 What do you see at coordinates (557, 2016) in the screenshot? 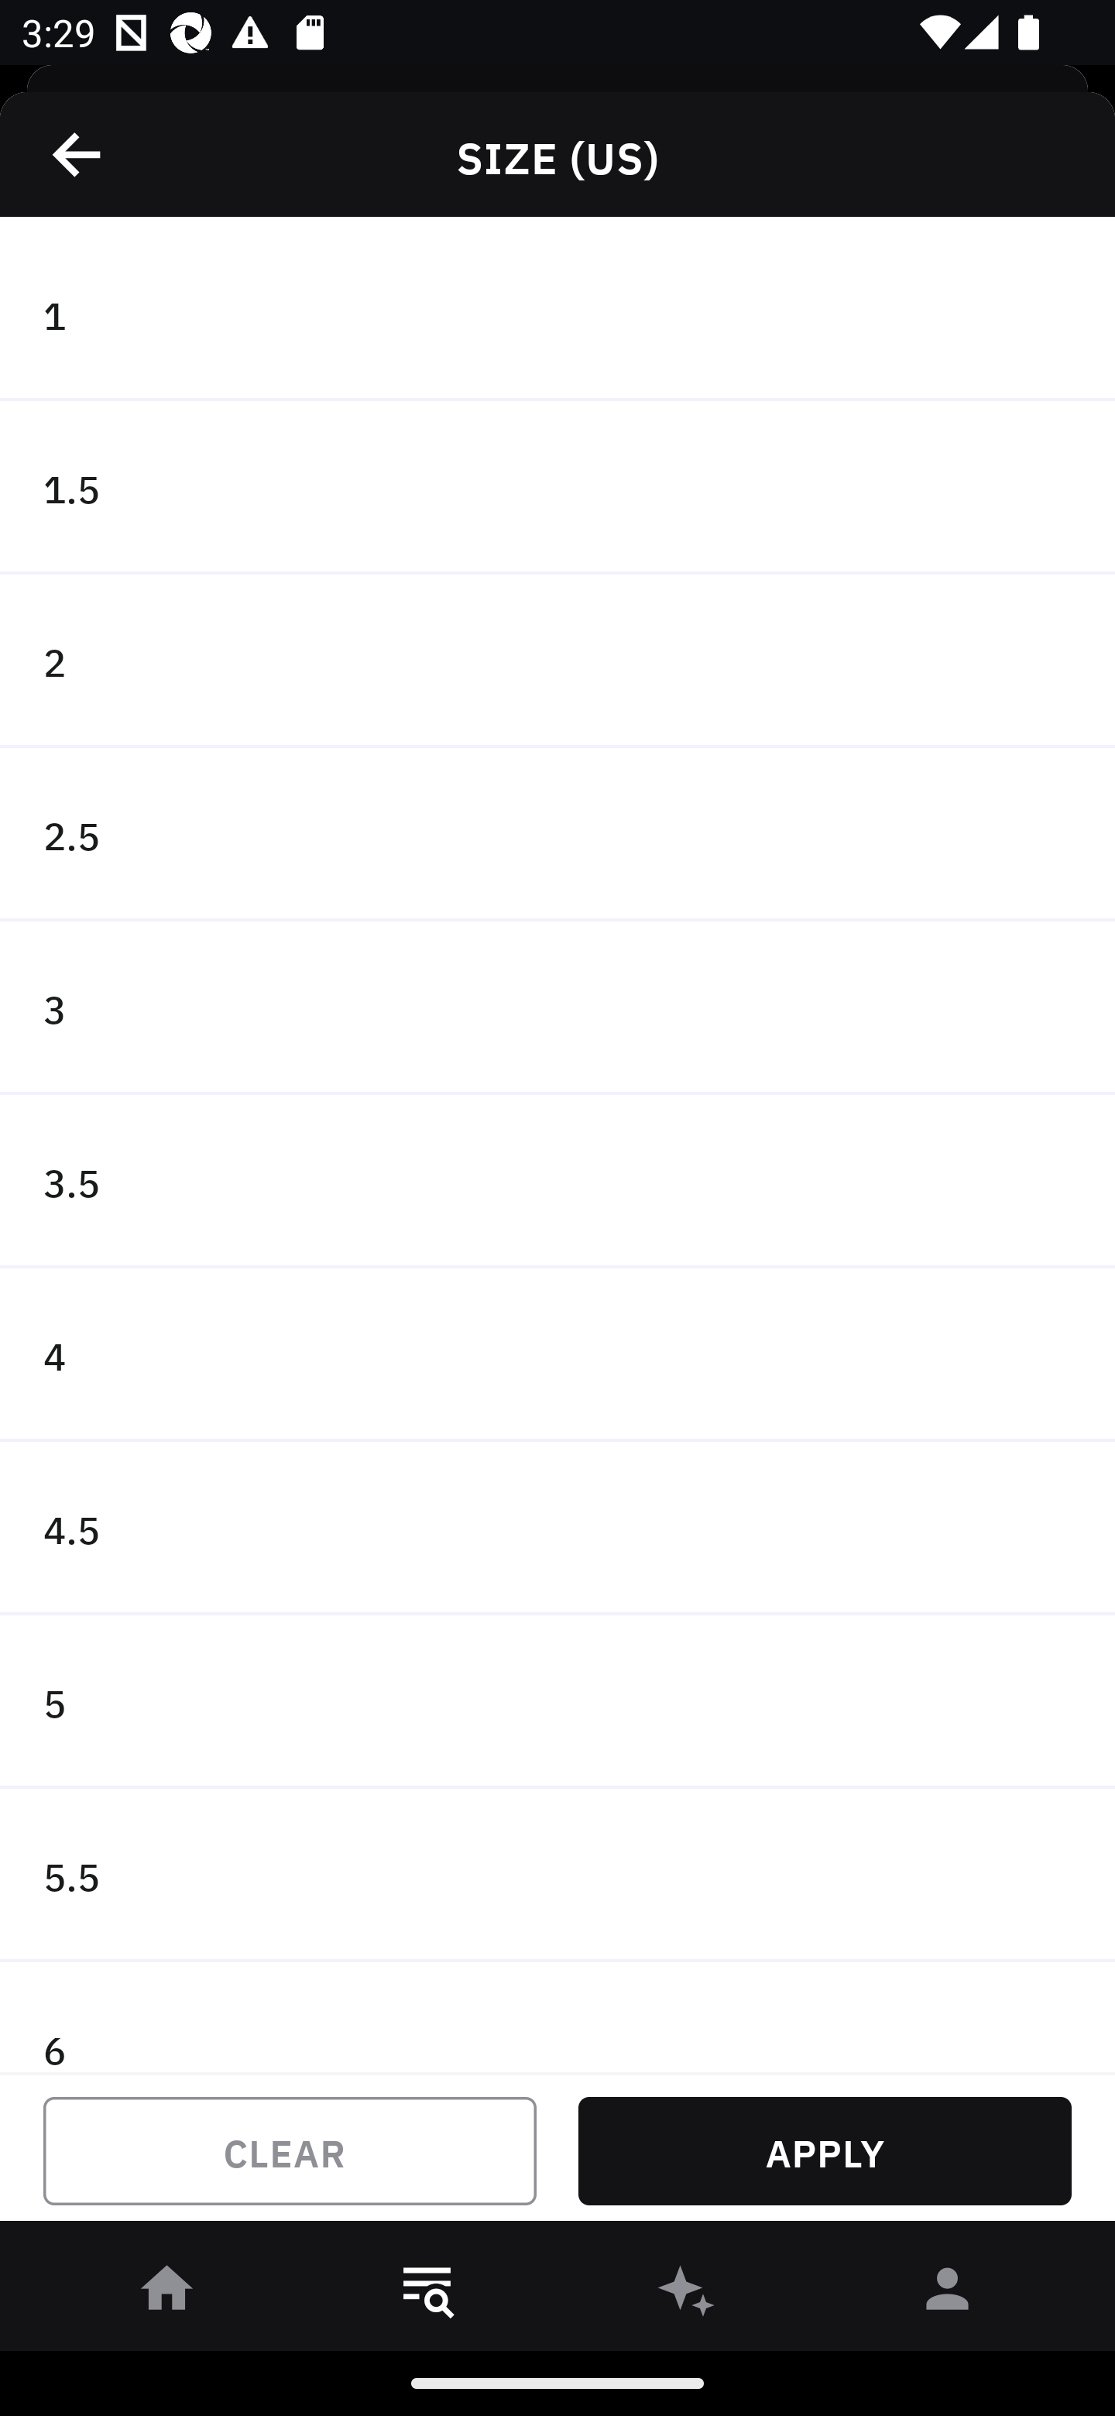
I see `6` at bounding box center [557, 2016].